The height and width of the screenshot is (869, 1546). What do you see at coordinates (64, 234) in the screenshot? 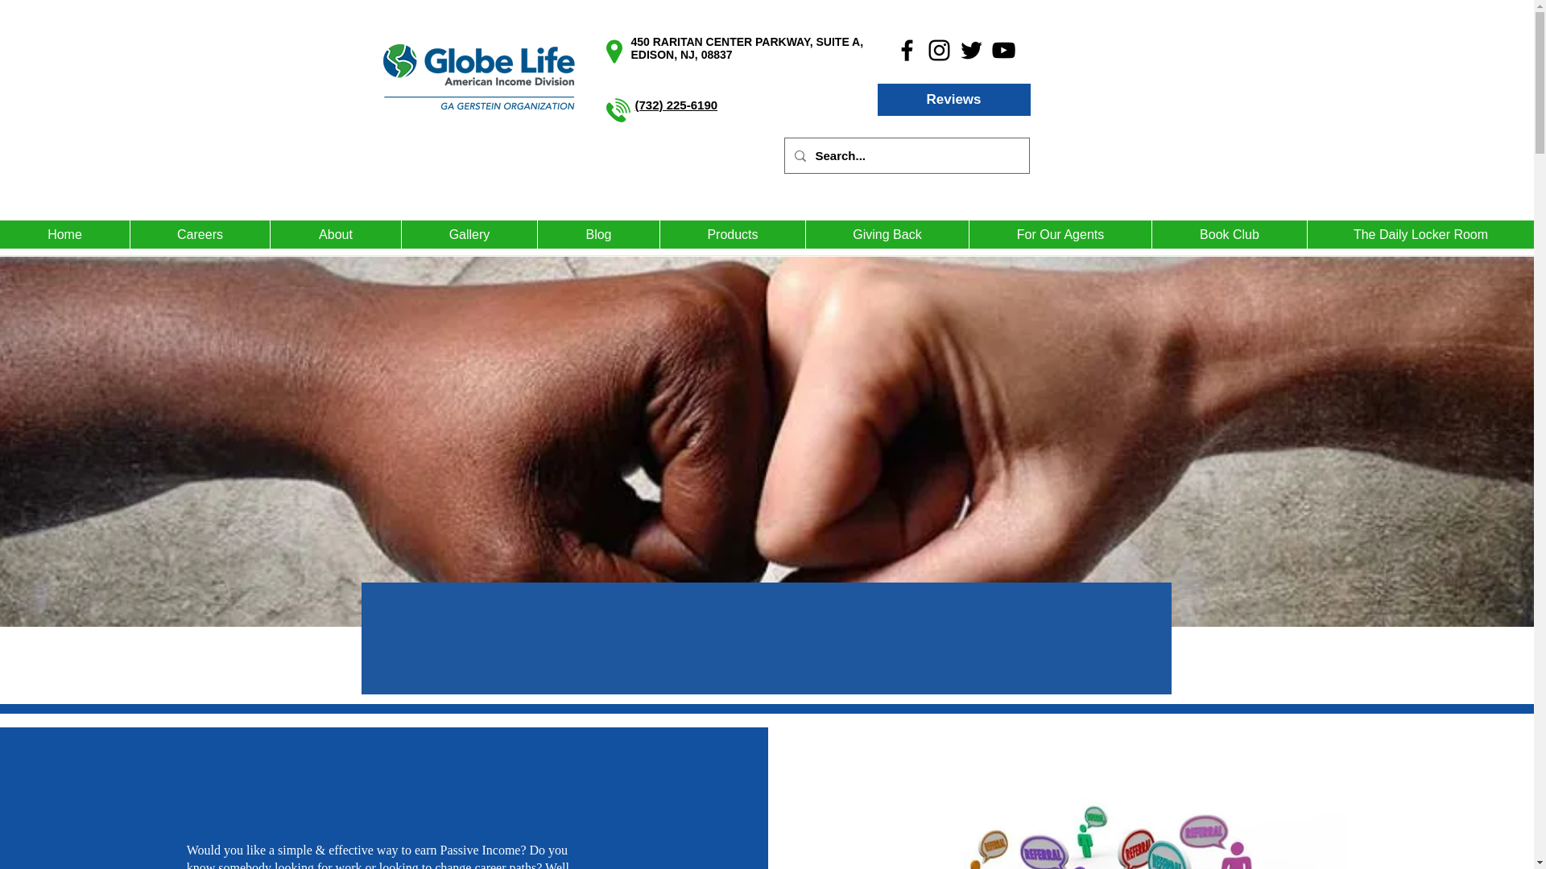
I see `Home` at bounding box center [64, 234].